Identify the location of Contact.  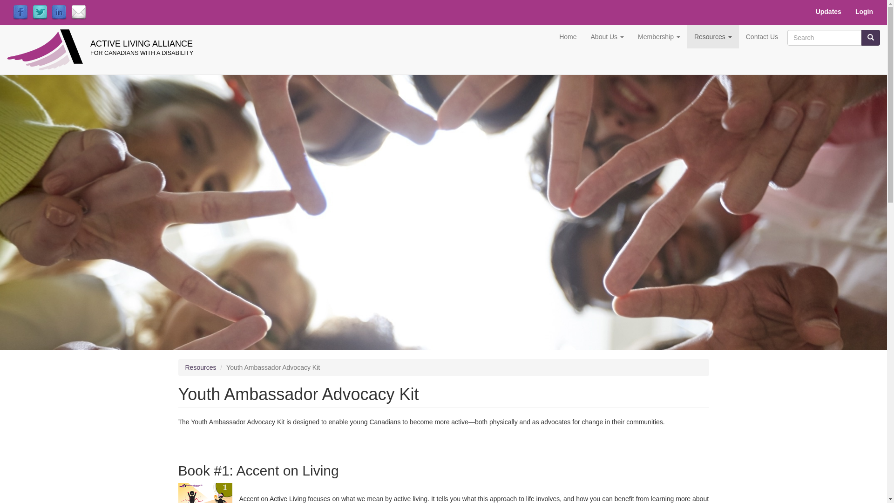
(79, 12).